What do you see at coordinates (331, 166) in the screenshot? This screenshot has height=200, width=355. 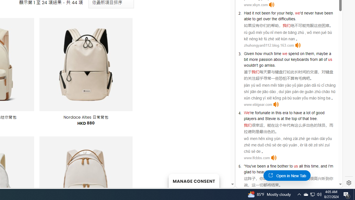 I see `'m` at bounding box center [331, 166].